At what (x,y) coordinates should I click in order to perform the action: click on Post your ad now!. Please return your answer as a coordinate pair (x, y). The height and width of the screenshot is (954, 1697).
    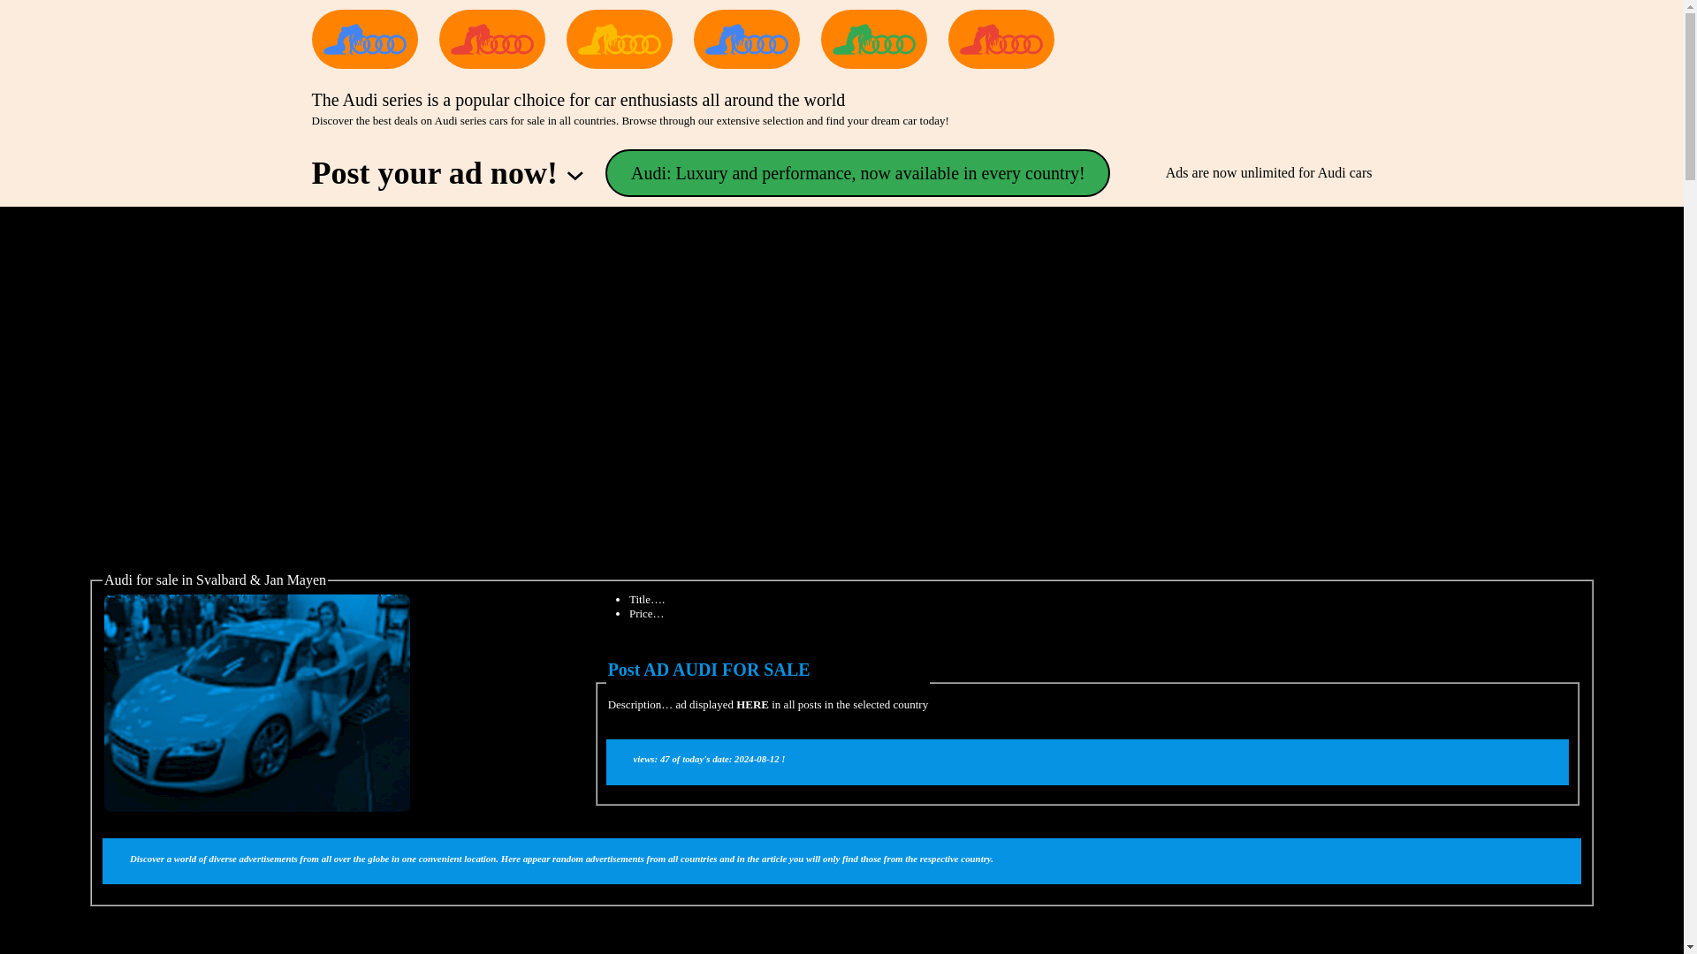
    Looking at the image, I should click on (433, 173).